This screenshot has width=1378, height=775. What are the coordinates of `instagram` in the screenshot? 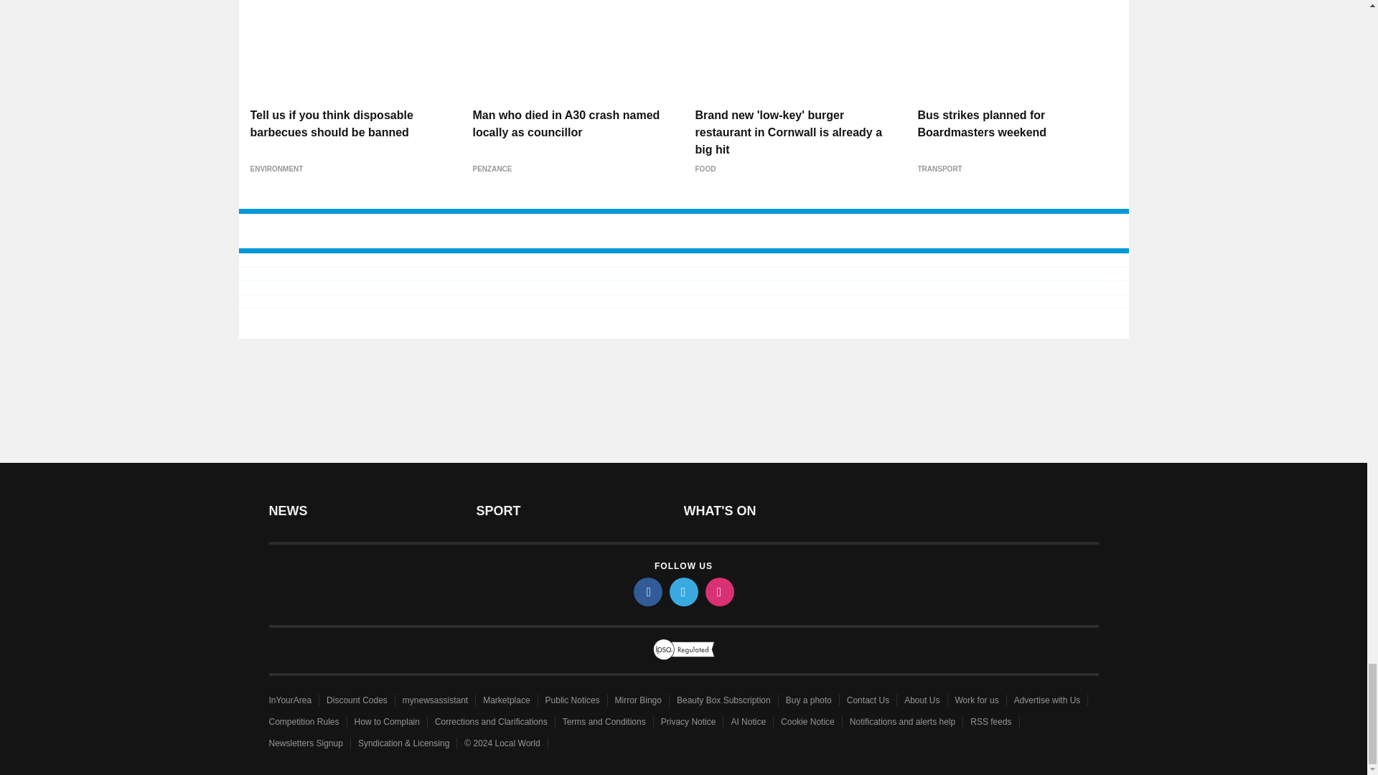 It's located at (718, 591).